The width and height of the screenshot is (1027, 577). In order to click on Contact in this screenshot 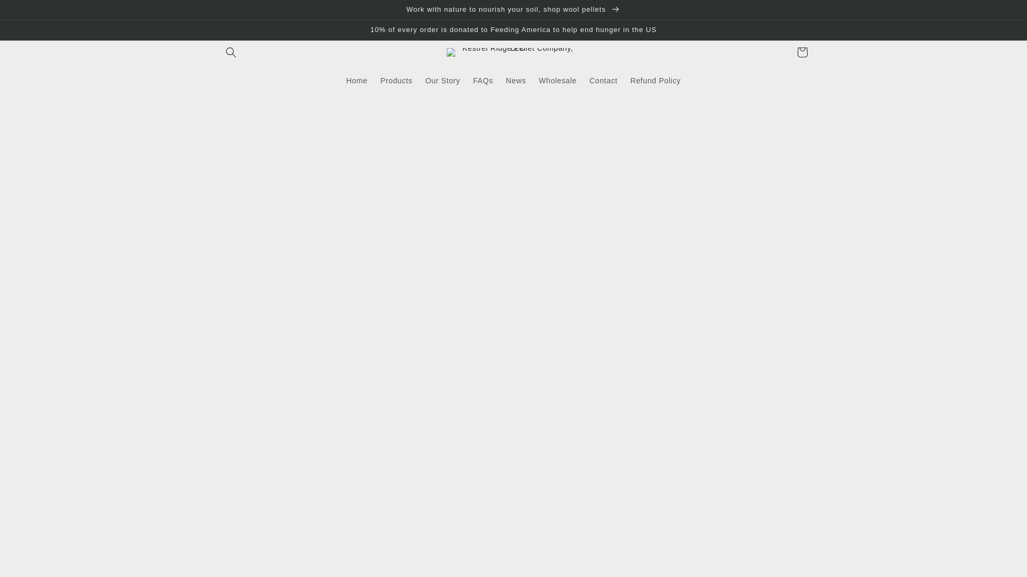, I will do `click(603, 80)`.